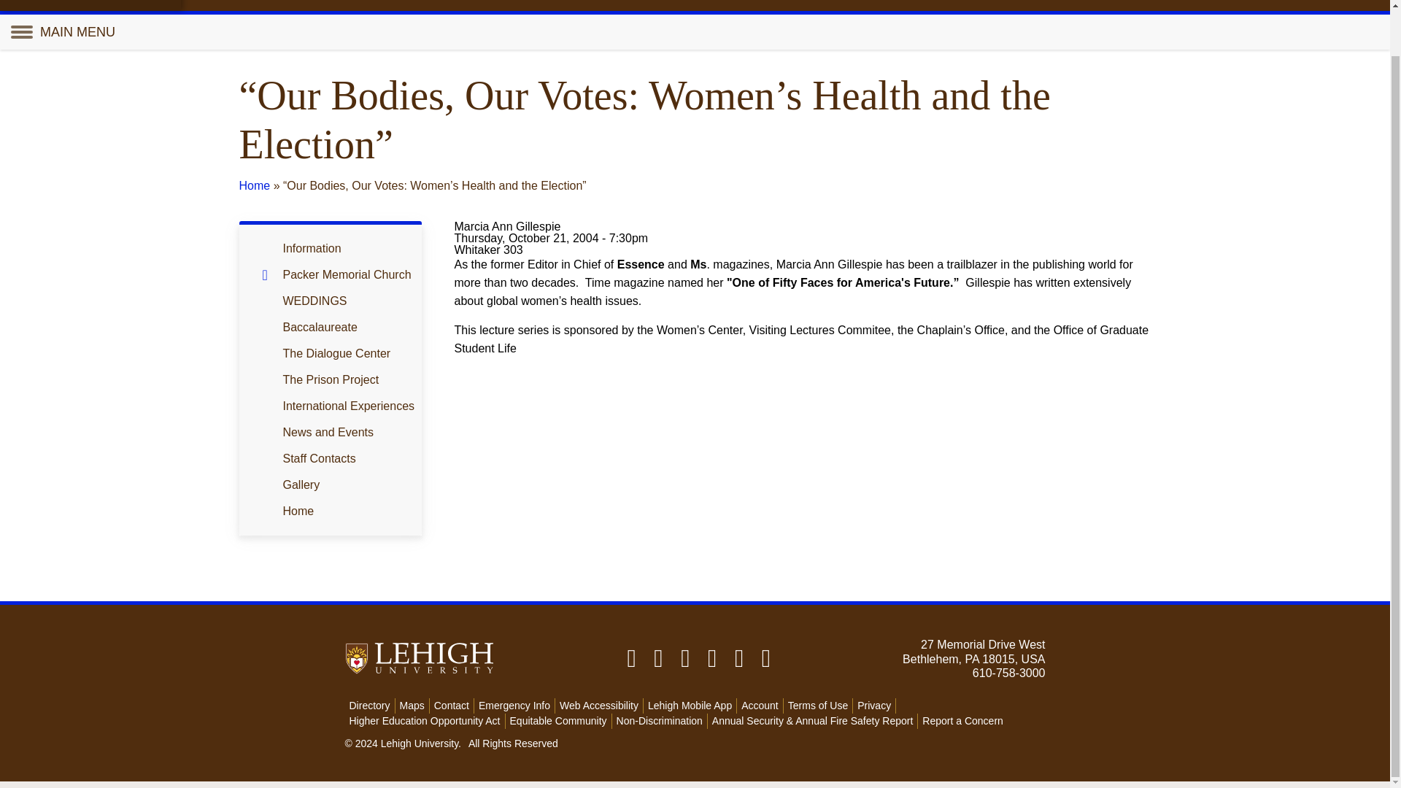 Image resolution: width=1401 pixels, height=788 pixels. Describe the element at coordinates (349, 327) in the screenshot. I see `Baccalaureate` at that location.